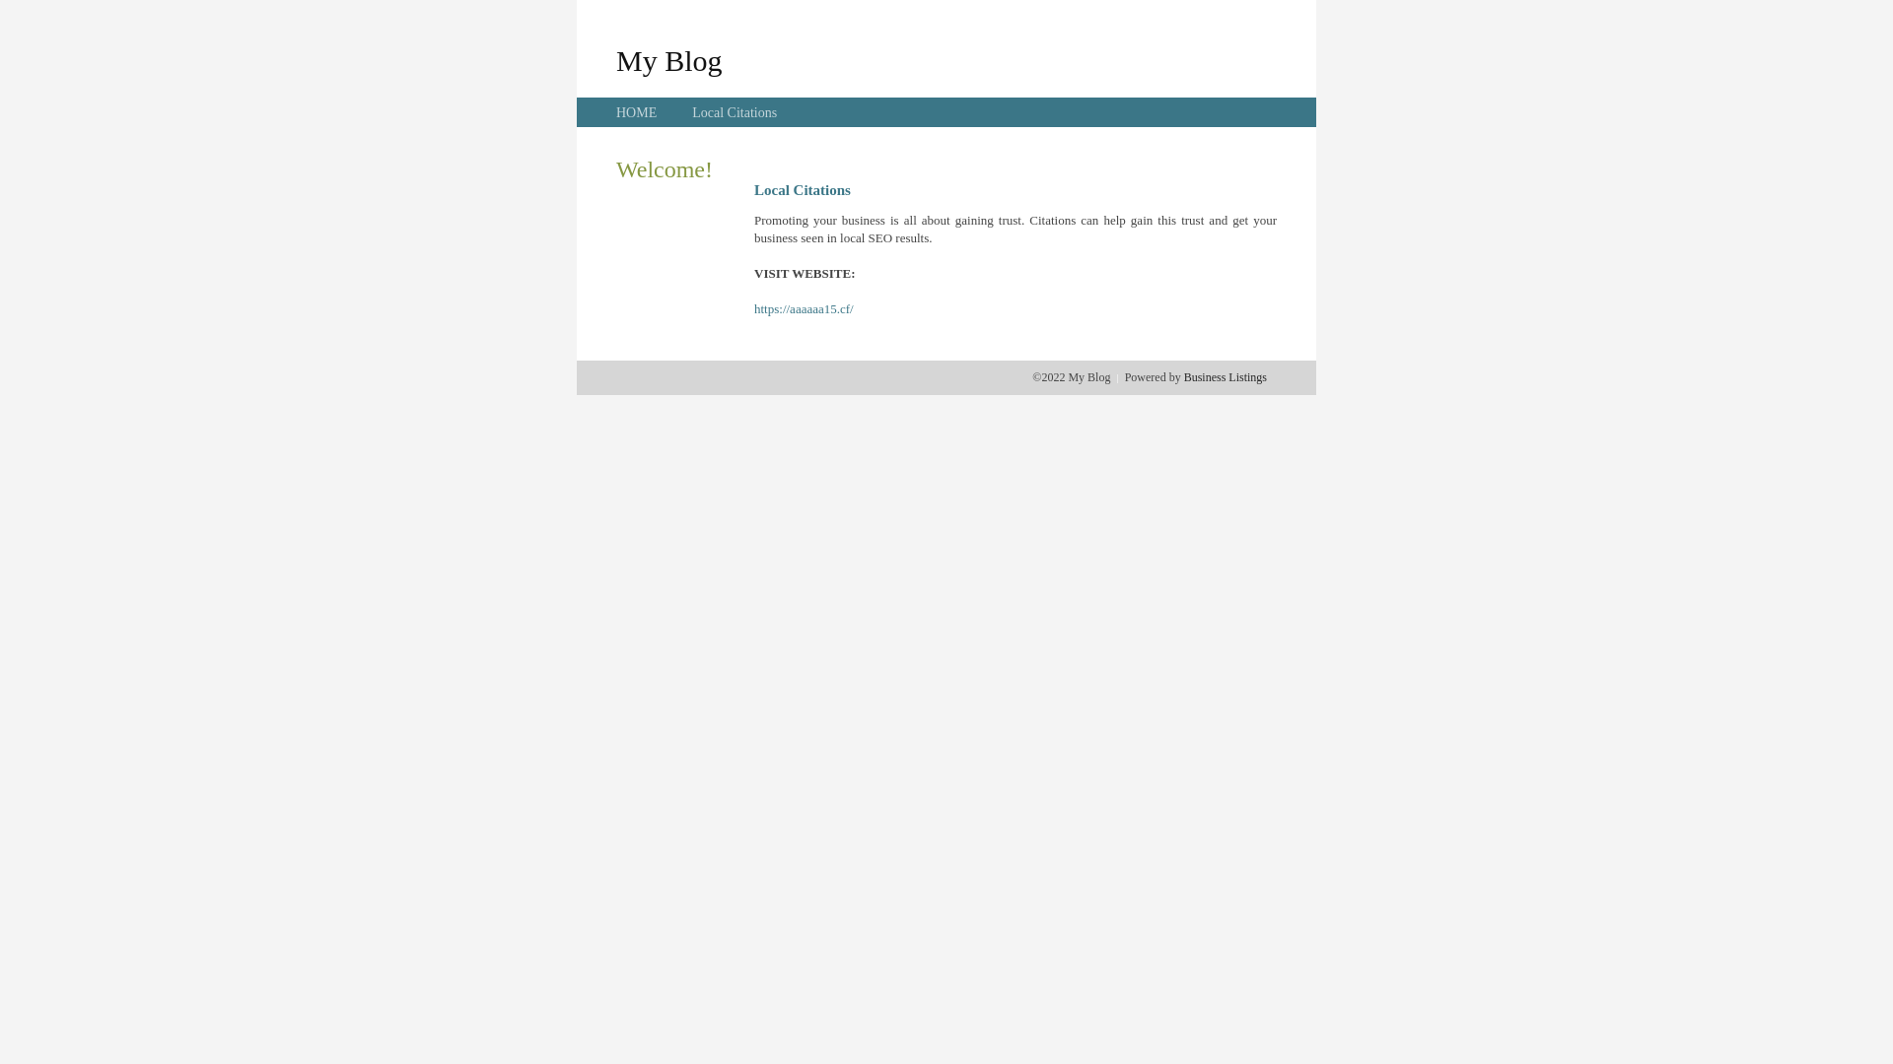  I want to click on Business Listings, so click(1226, 377).